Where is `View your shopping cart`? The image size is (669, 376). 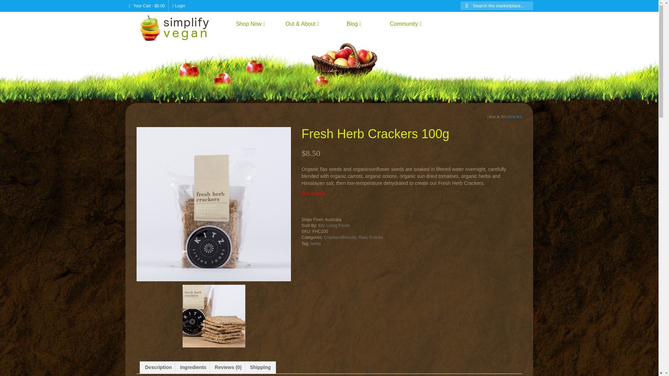 View your shopping cart is located at coordinates (147, 6).